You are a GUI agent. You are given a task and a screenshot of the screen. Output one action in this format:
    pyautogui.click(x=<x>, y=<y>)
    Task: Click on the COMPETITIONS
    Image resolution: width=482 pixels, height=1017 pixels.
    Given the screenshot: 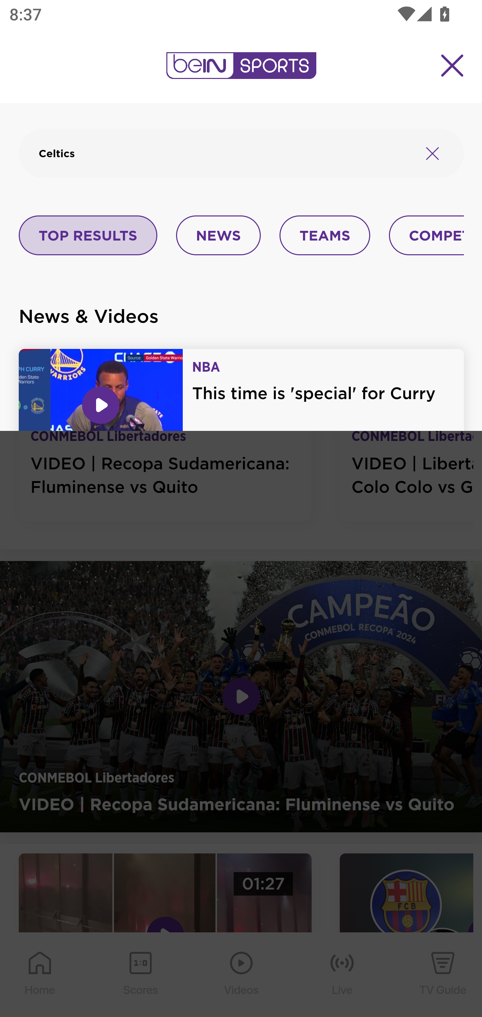 What is the action you would take?
    pyautogui.click(x=427, y=236)
    